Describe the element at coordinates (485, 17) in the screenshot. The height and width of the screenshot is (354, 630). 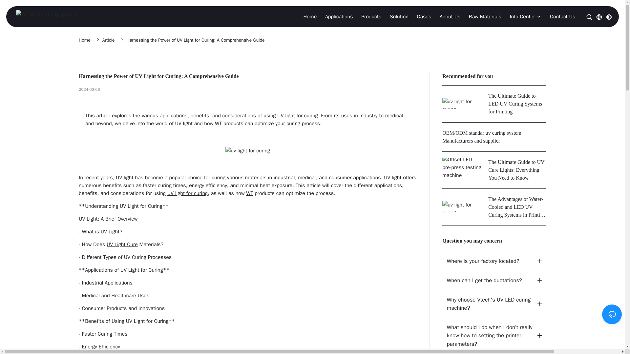
I see `Raw Materials` at that location.